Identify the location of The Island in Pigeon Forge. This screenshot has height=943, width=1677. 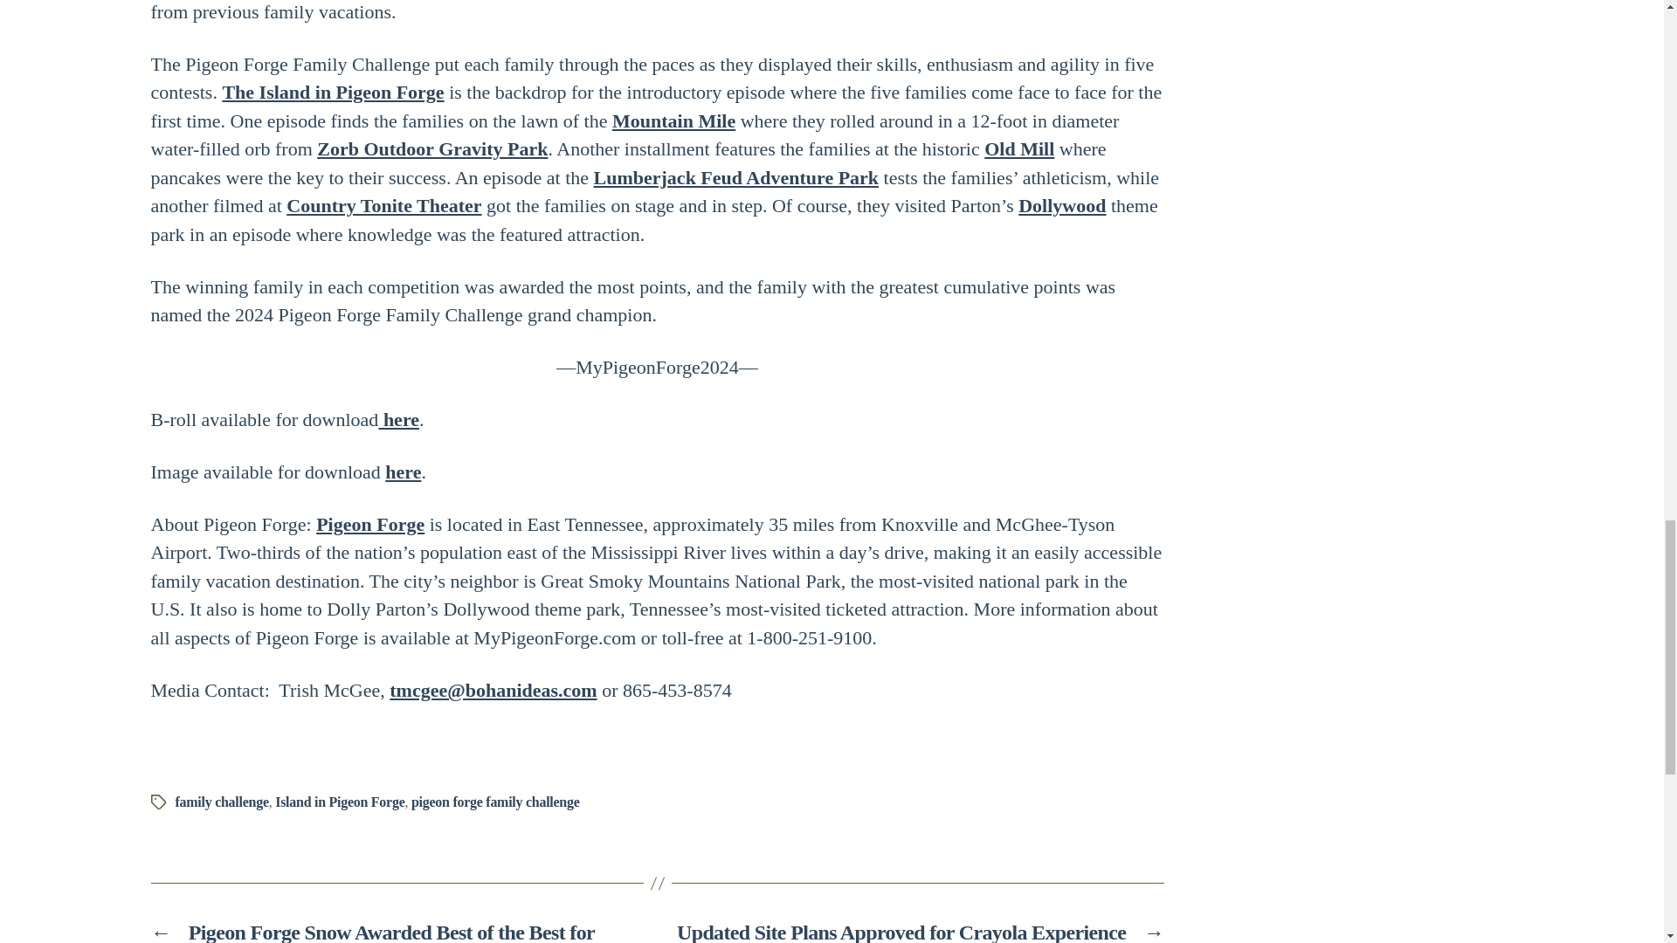
(332, 91).